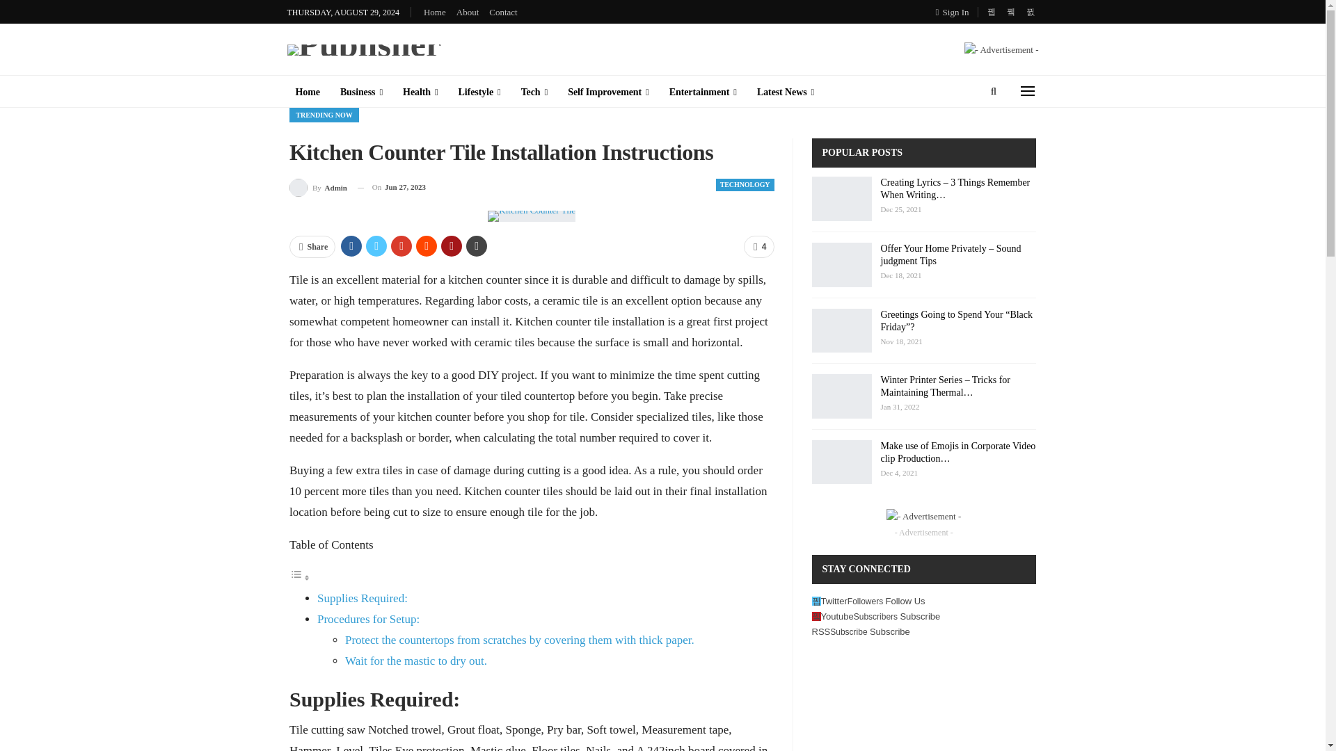 This screenshot has height=751, width=1336. What do you see at coordinates (479, 92) in the screenshot?
I see `Lifestyle` at bounding box center [479, 92].